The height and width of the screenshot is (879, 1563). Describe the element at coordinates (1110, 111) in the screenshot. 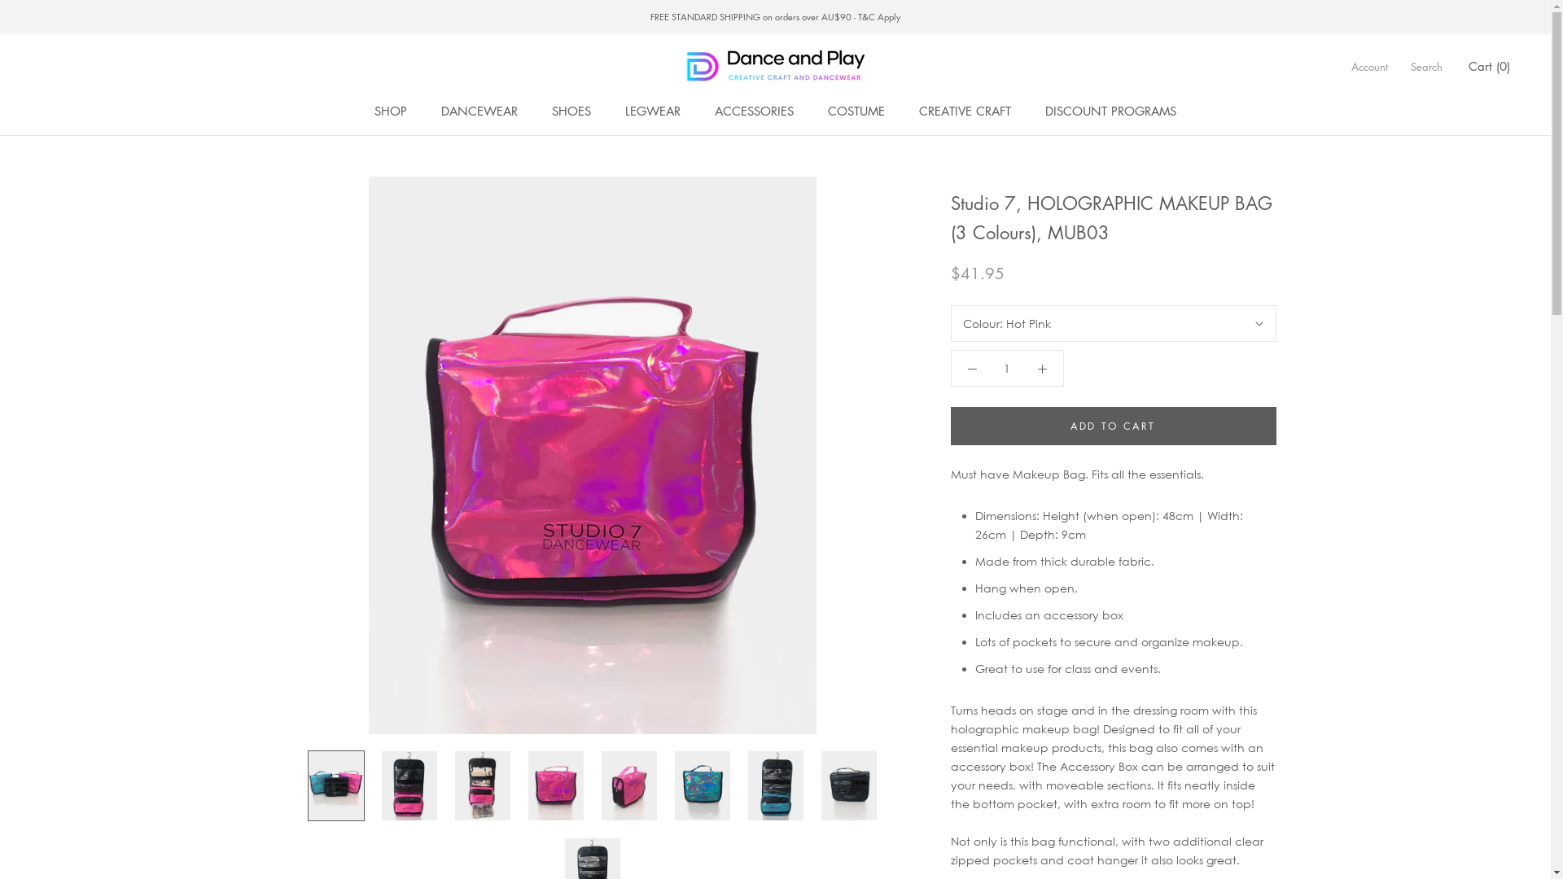

I see `DISCOUNT PROGRAMS` at that location.